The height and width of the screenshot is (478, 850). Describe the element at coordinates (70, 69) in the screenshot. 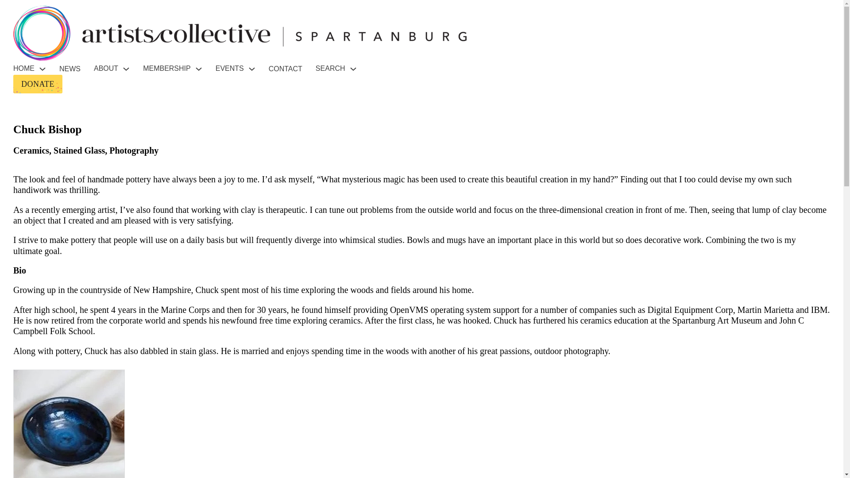

I see `NEWS` at that location.